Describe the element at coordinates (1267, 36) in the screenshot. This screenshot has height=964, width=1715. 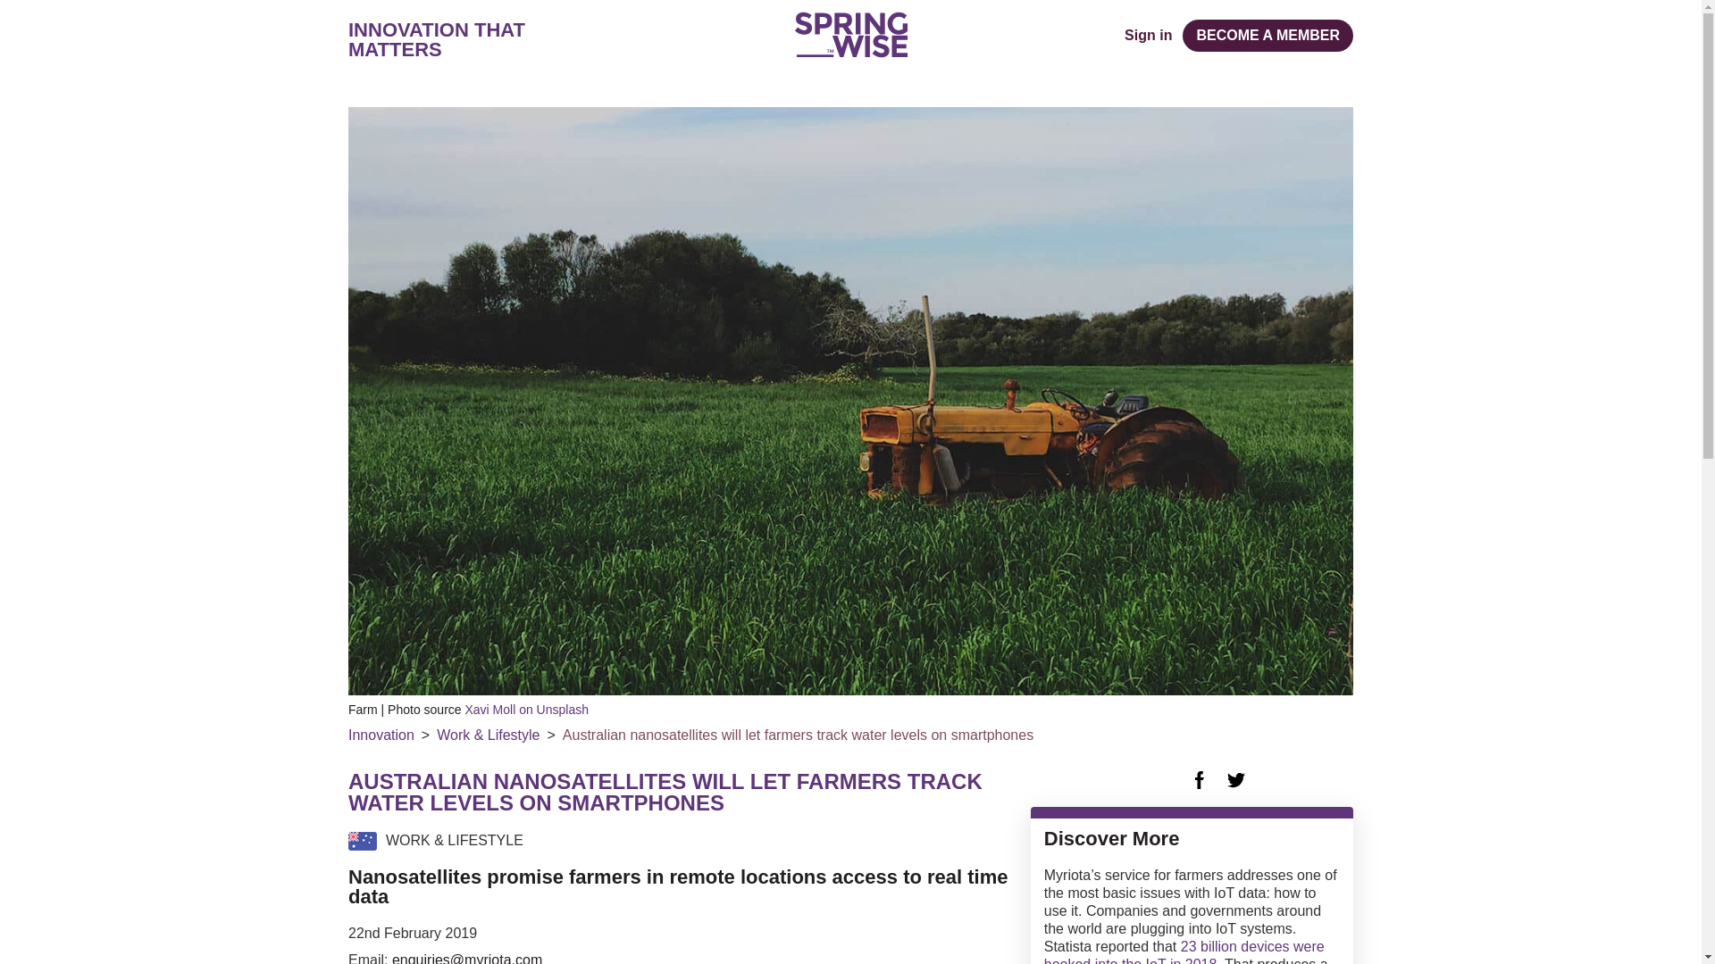
I see `BECOME A MEMBER` at that location.